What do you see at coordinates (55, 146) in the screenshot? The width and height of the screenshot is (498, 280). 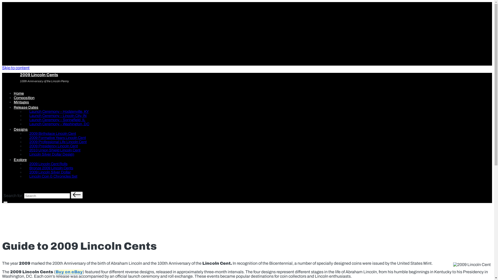 I see `2009 Presidency Lincoln Cent` at bounding box center [55, 146].